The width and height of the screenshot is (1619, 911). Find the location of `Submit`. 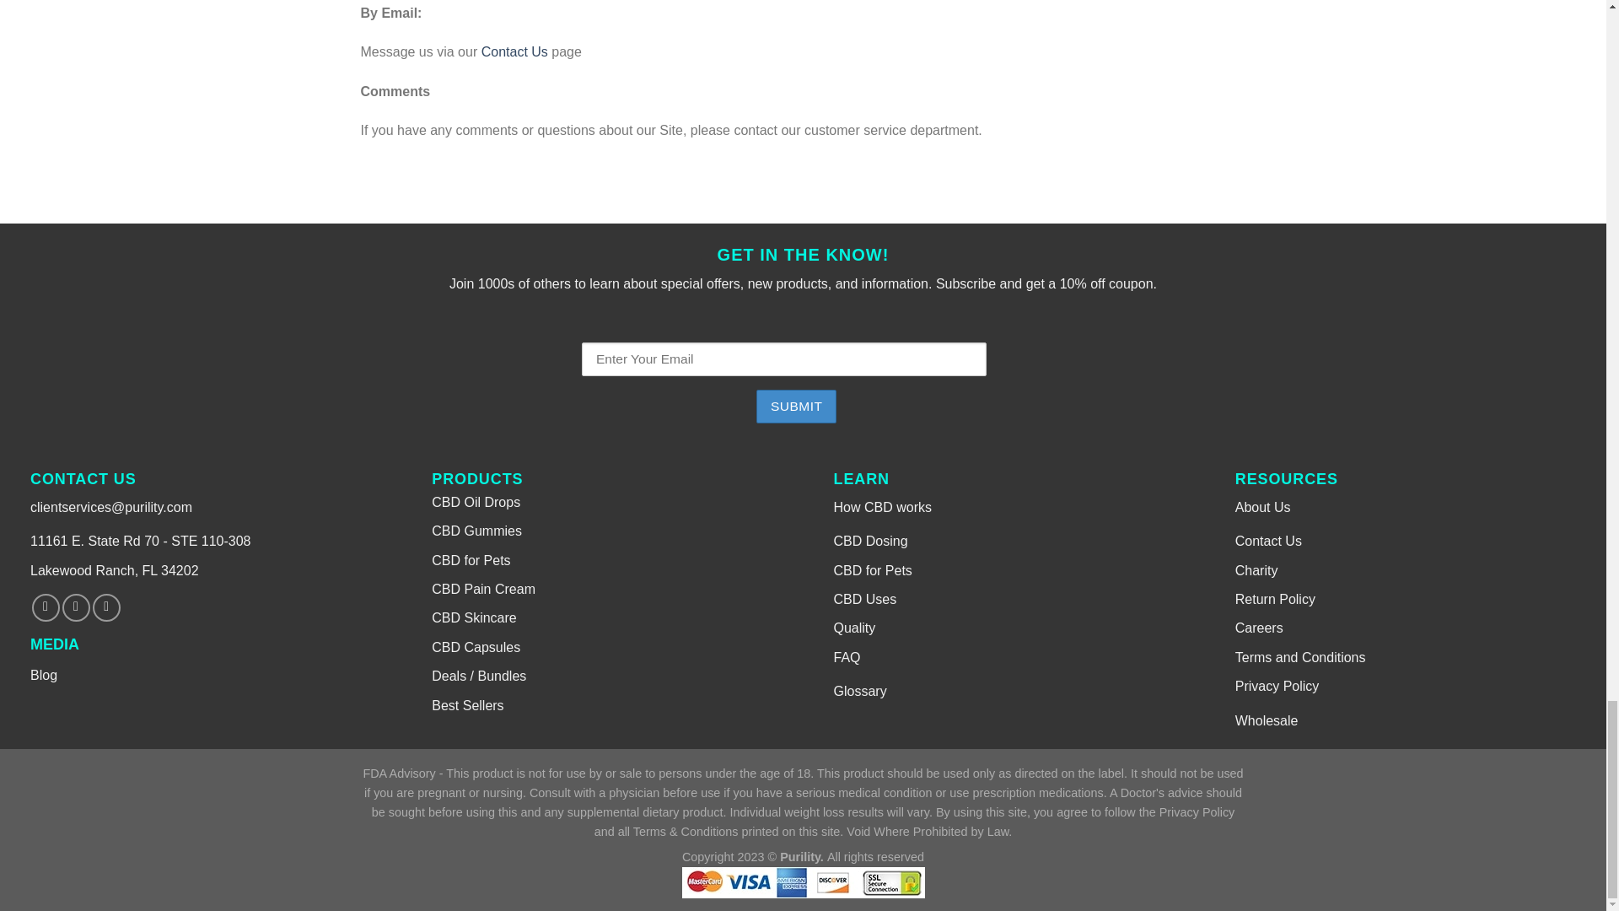

Submit is located at coordinates (796, 407).